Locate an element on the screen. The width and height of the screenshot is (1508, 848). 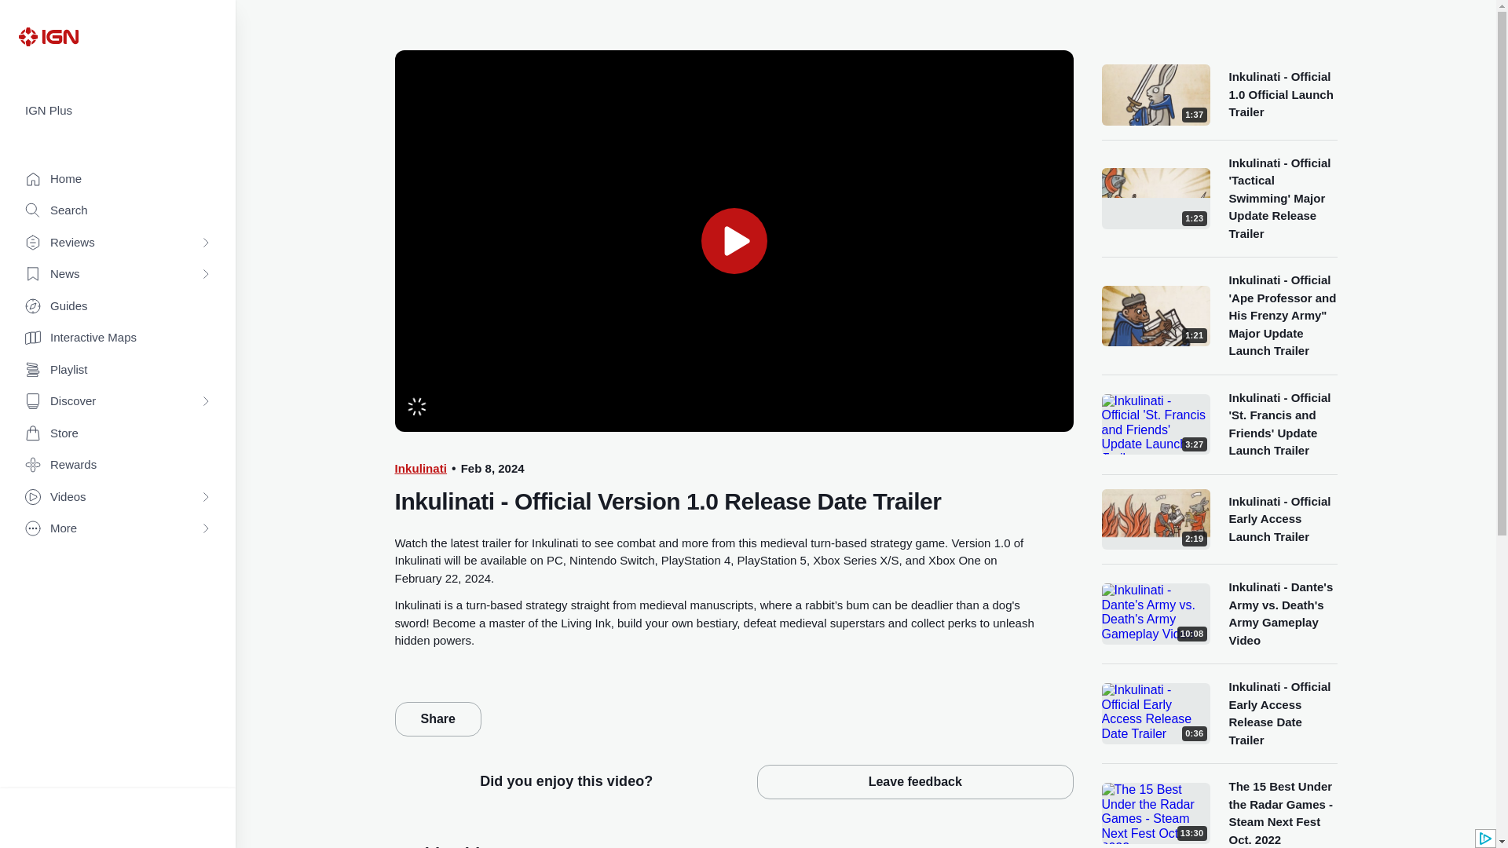
Store is located at coordinates (118, 433).